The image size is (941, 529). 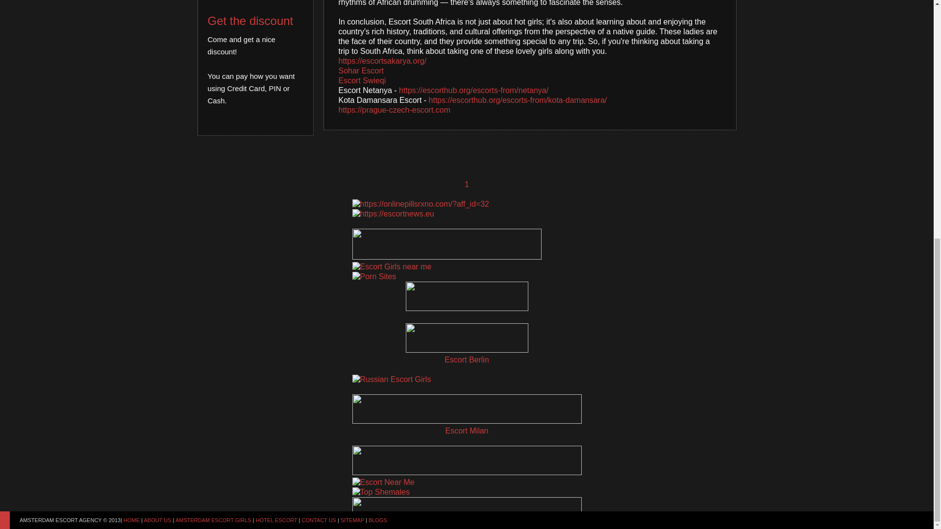 What do you see at coordinates (319, 88) in the screenshot?
I see ` Contact Us` at bounding box center [319, 88].